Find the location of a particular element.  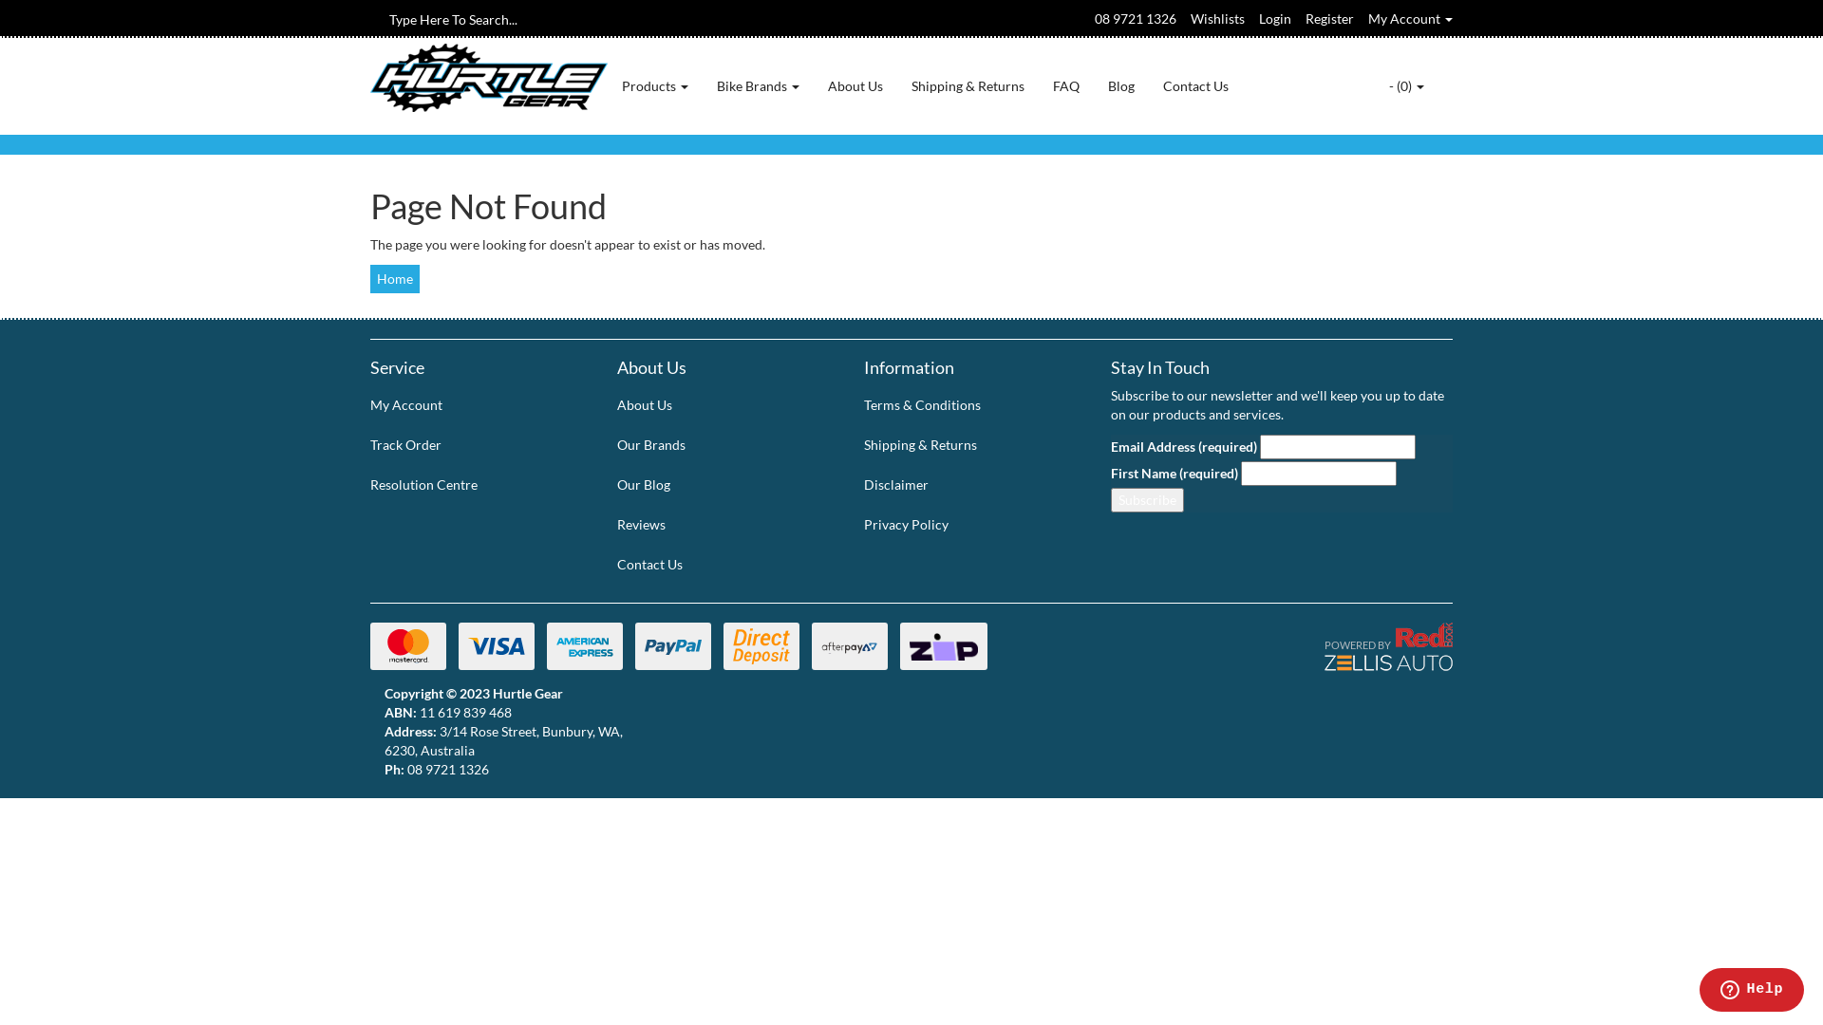

Bike Brands is located at coordinates (758, 86).